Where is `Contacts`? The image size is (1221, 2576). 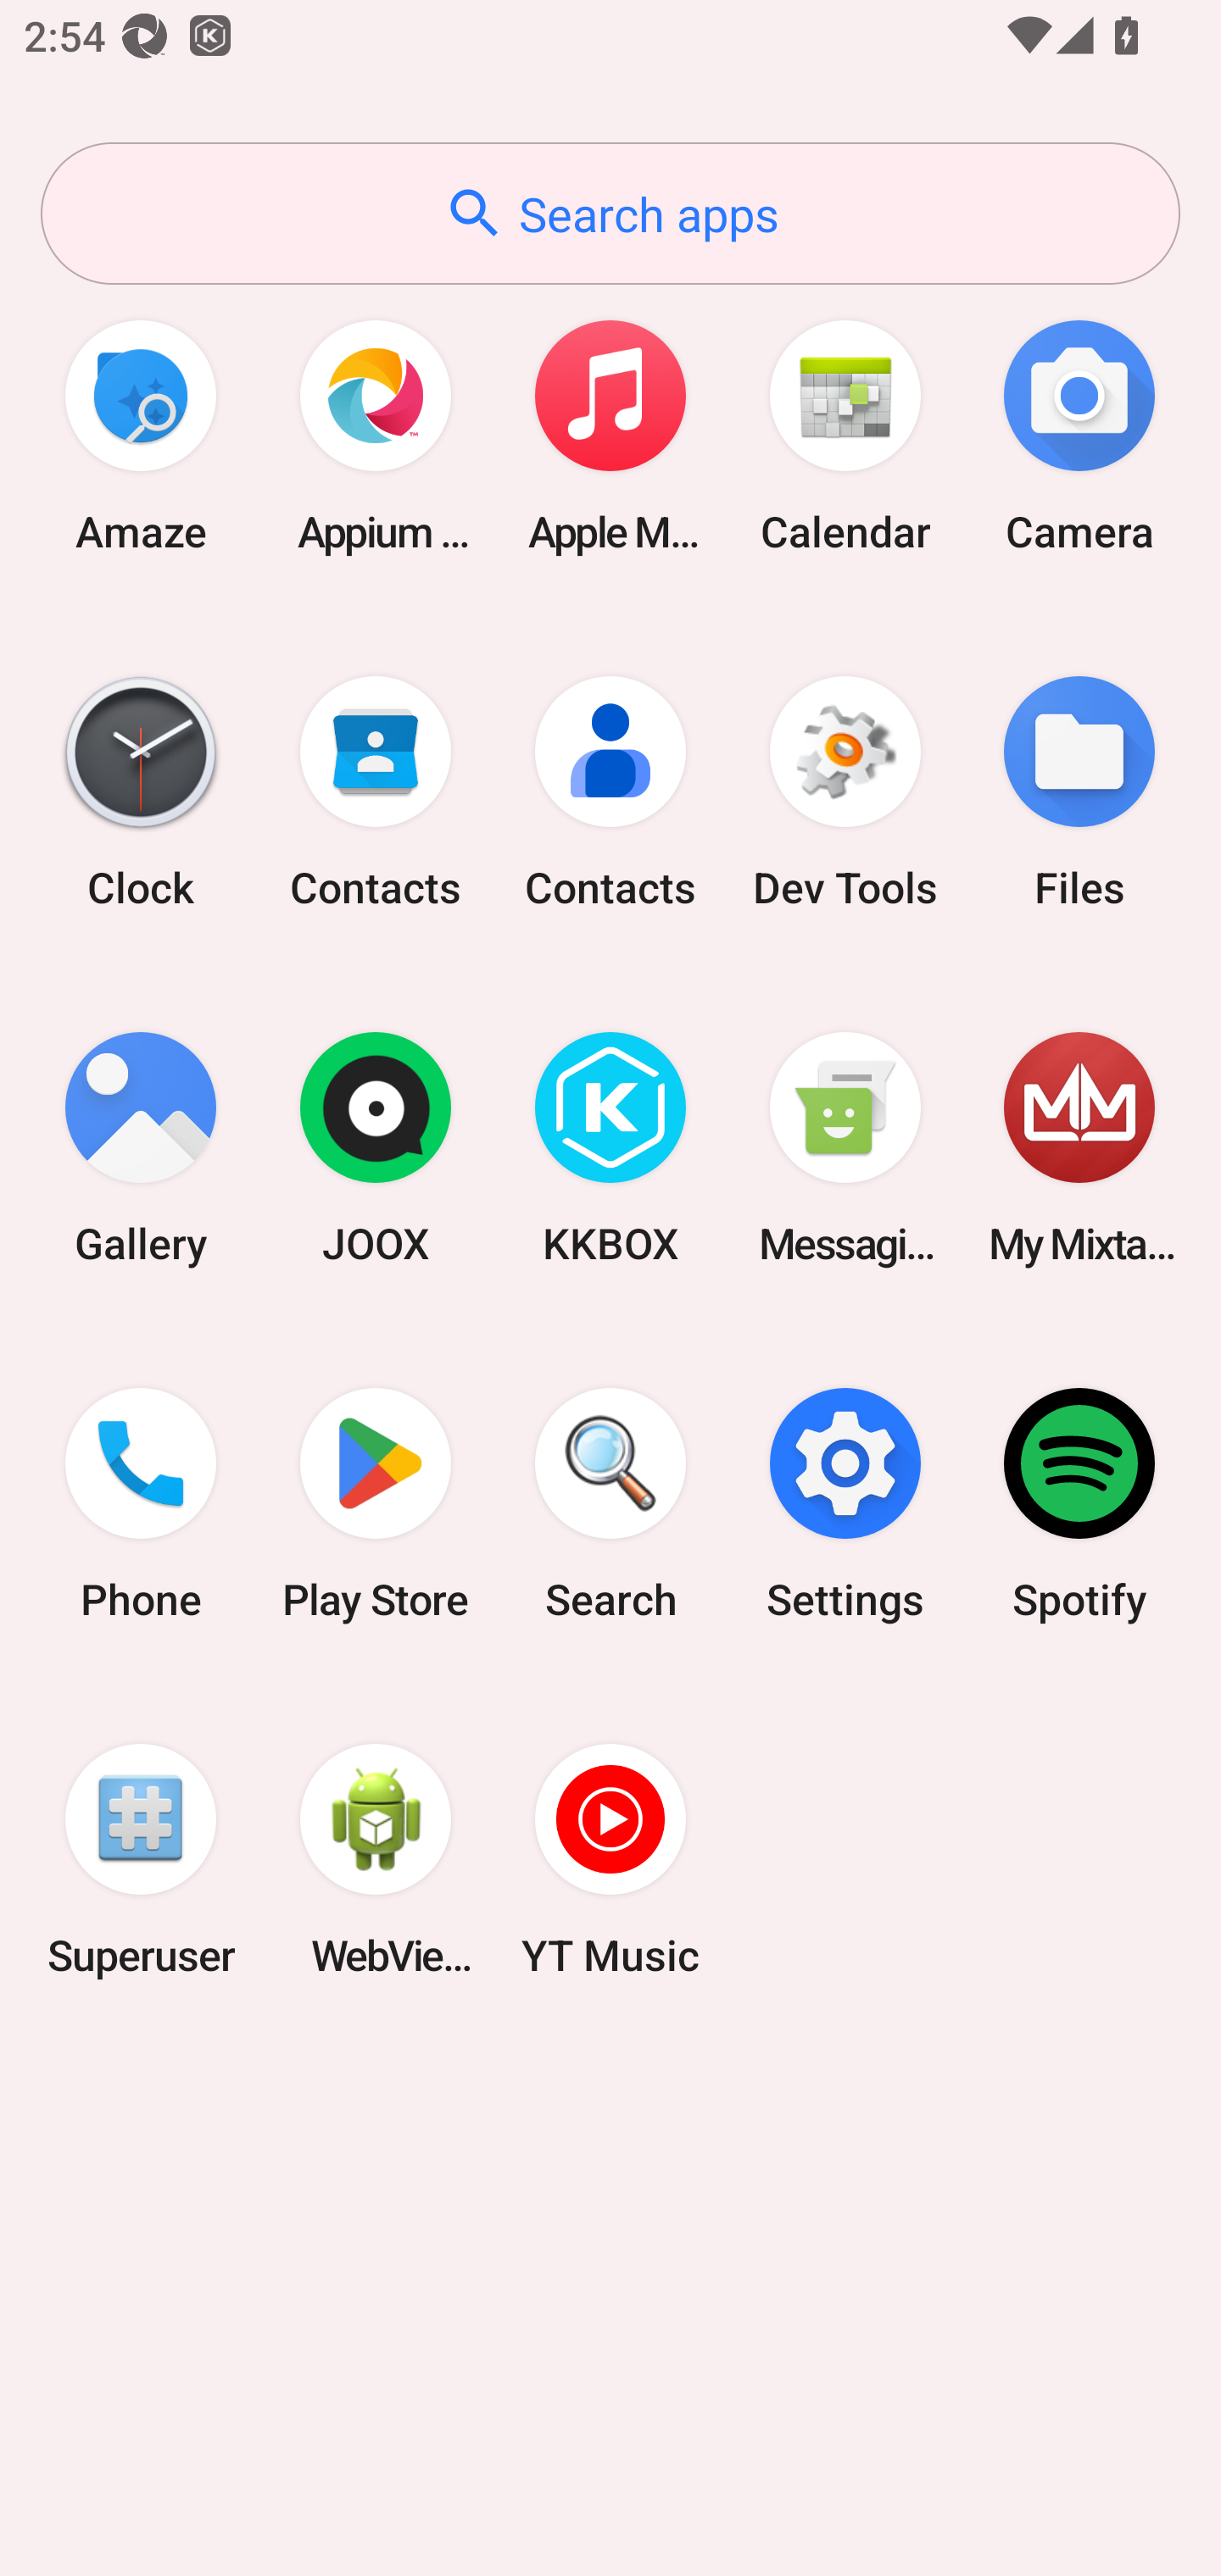
Contacts is located at coordinates (610, 791).